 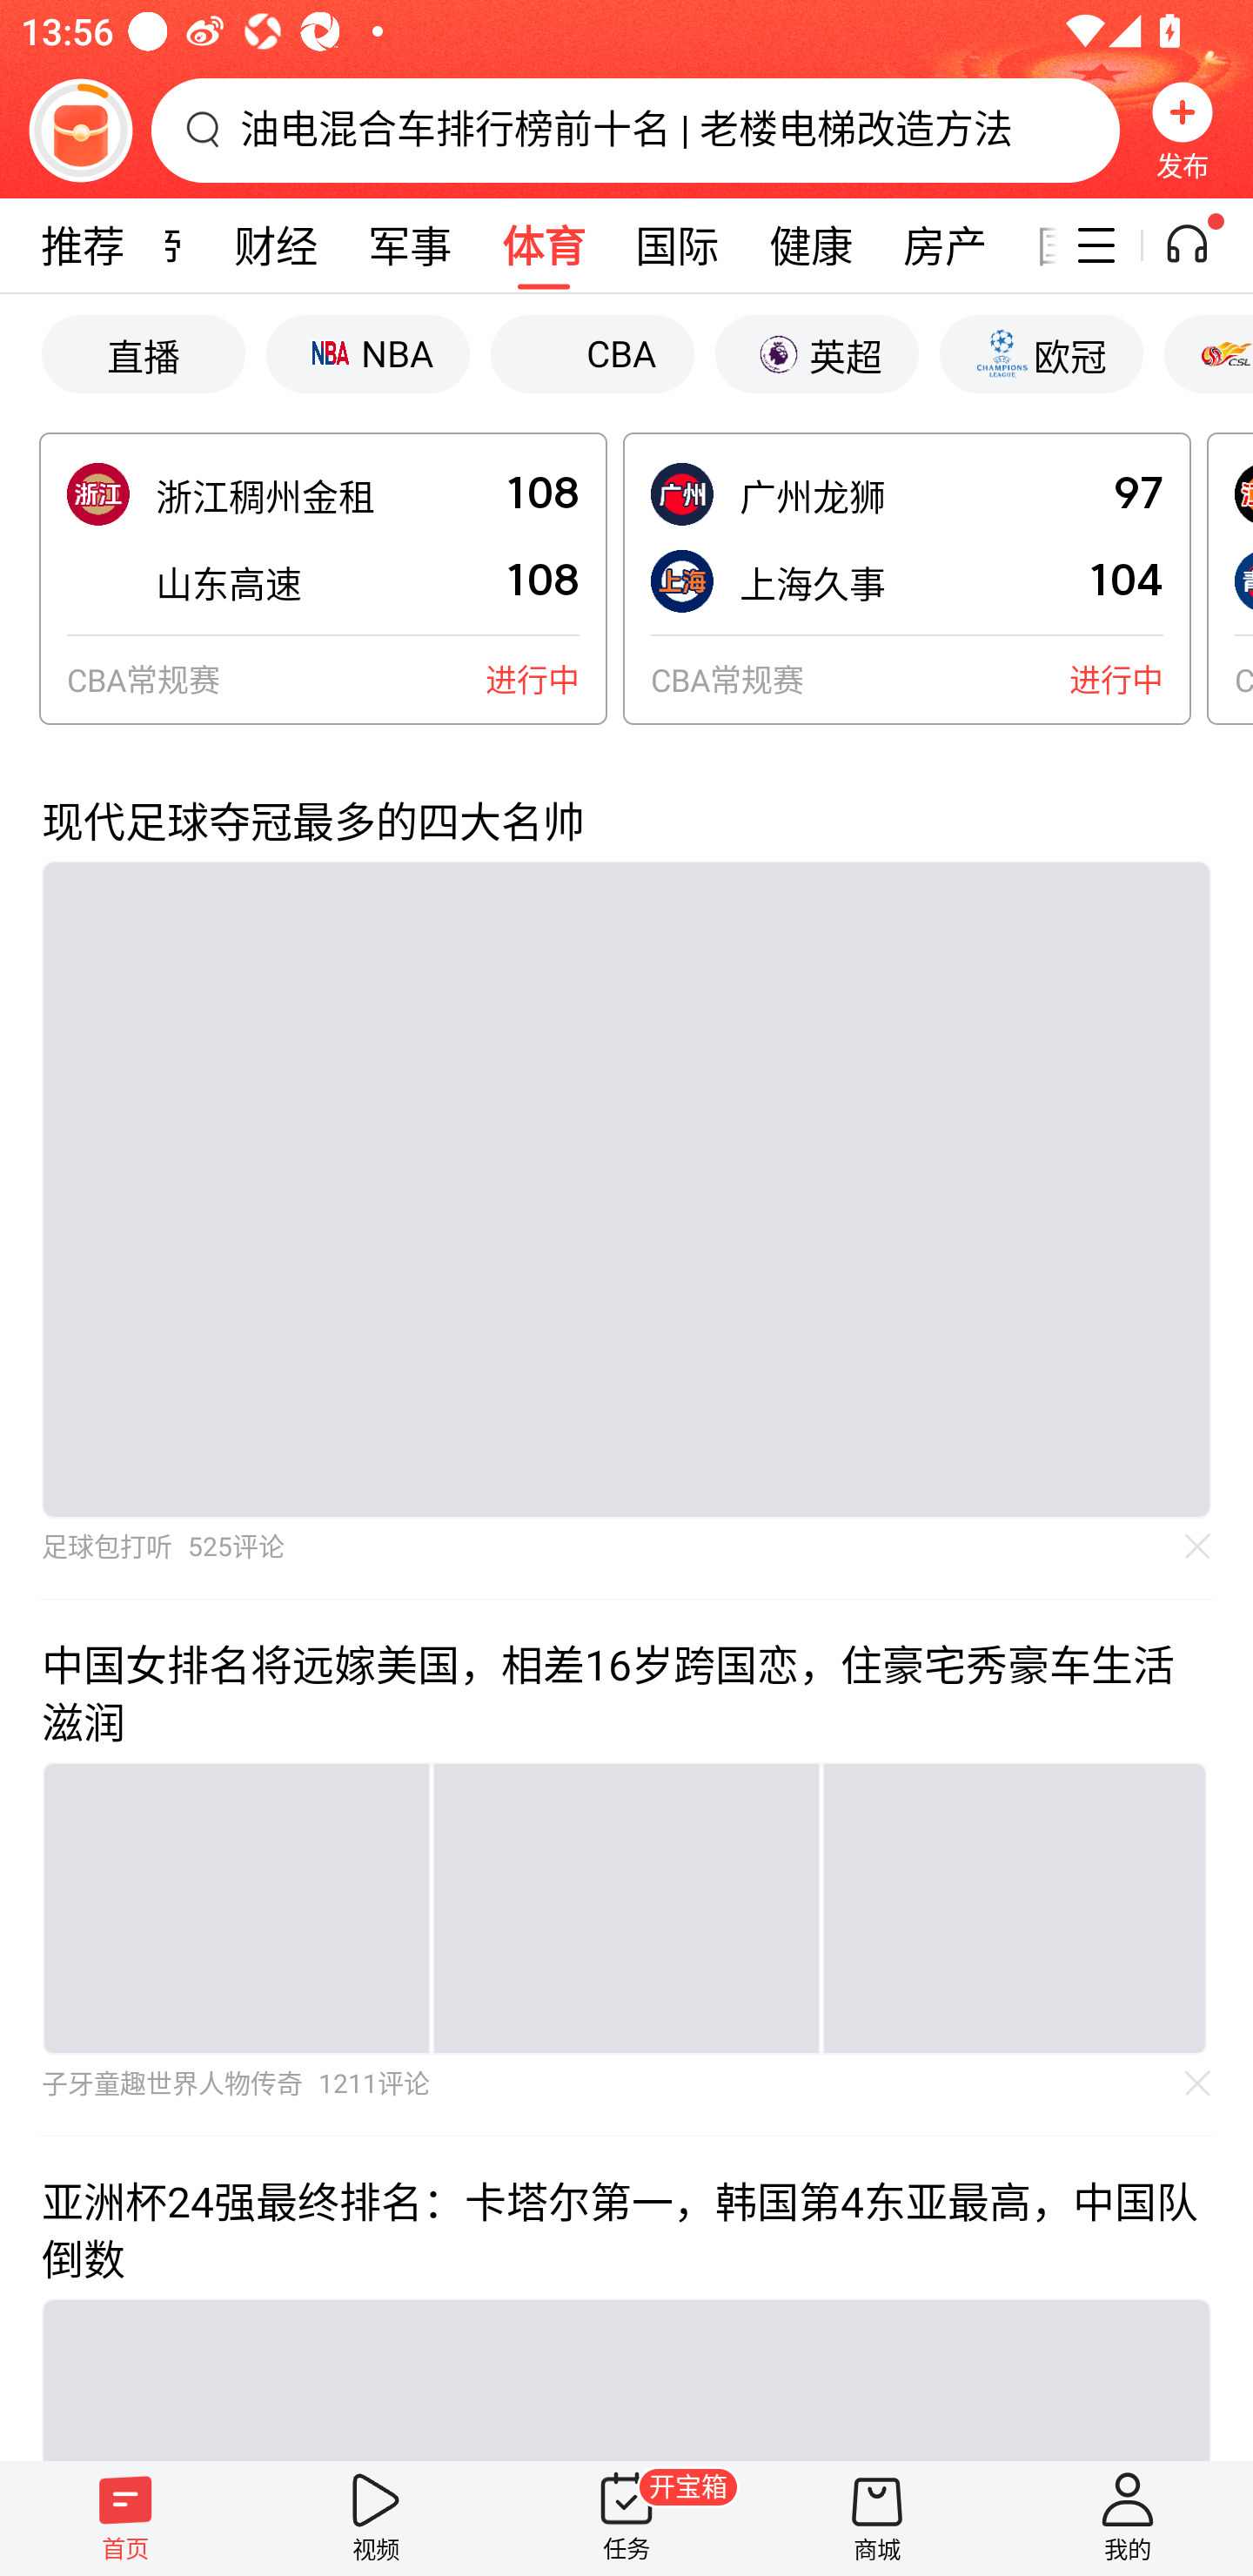 What do you see at coordinates (592, 353) in the screenshot?
I see `CBA` at bounding box center [592, 353].